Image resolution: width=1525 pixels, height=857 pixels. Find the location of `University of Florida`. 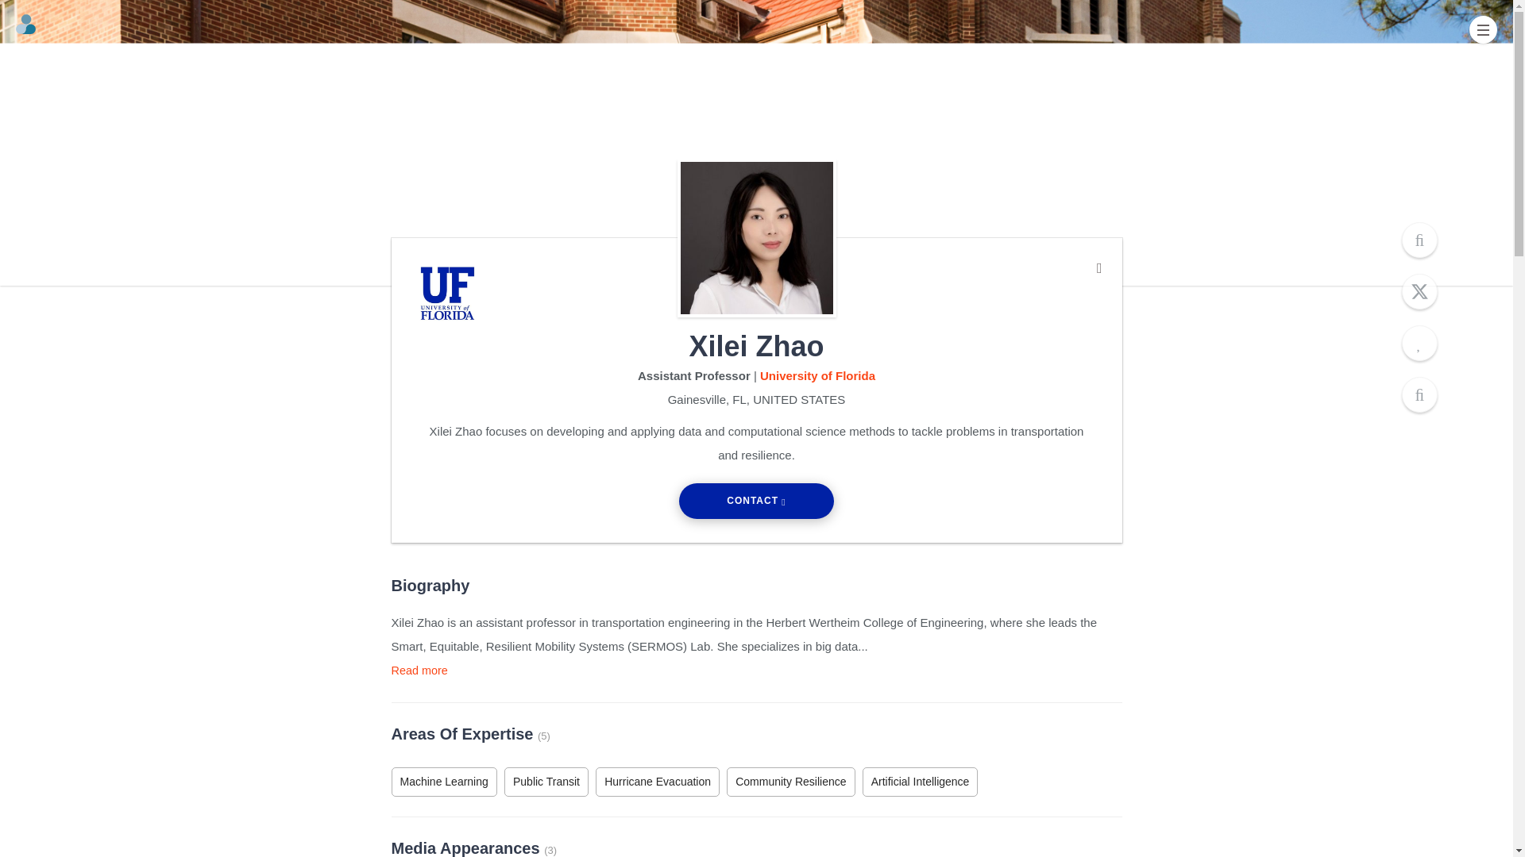

University of Florida is located at coordinates (817, 375).